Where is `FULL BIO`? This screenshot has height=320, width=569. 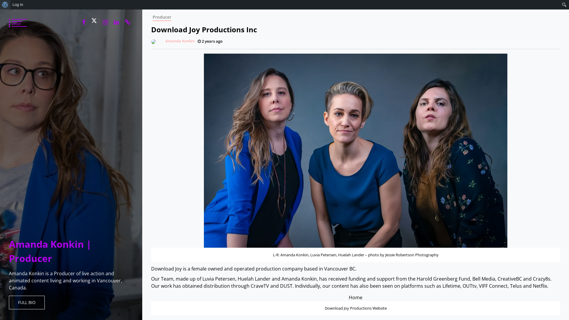 FULL BIO is located at coordinates (27, 303).